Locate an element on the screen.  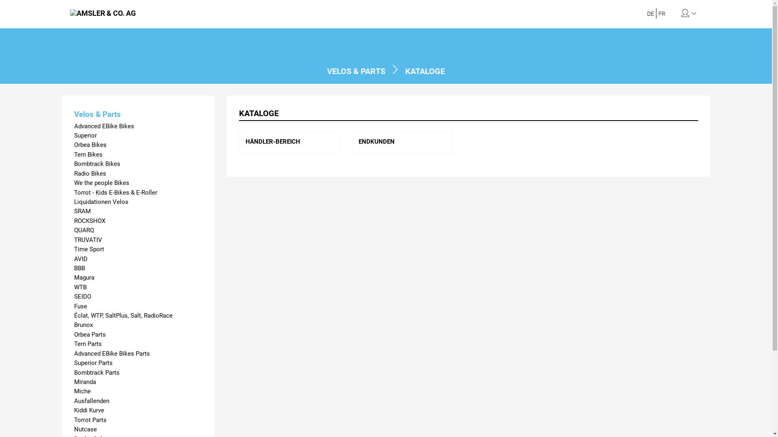
TRUVATIV is located at coordinates (138, 240).